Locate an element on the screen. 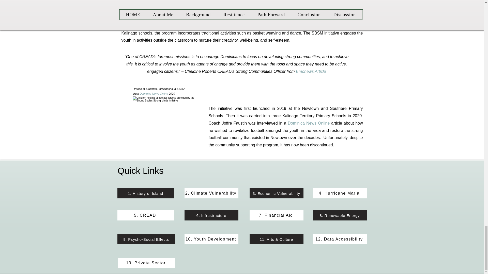 The image size is (488, 274). 4. Hurricane Maria is located at coordinates (340, 193).